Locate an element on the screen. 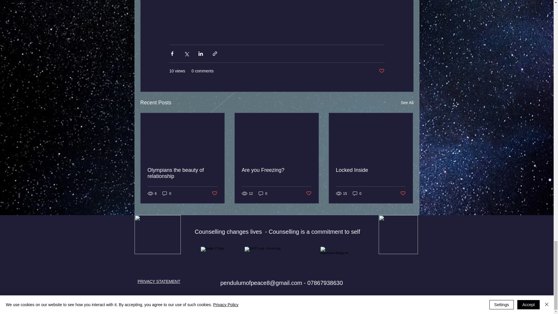 The image size is (558, 314). PRIVACY STATEMENT is located at coordinates (159, 281).